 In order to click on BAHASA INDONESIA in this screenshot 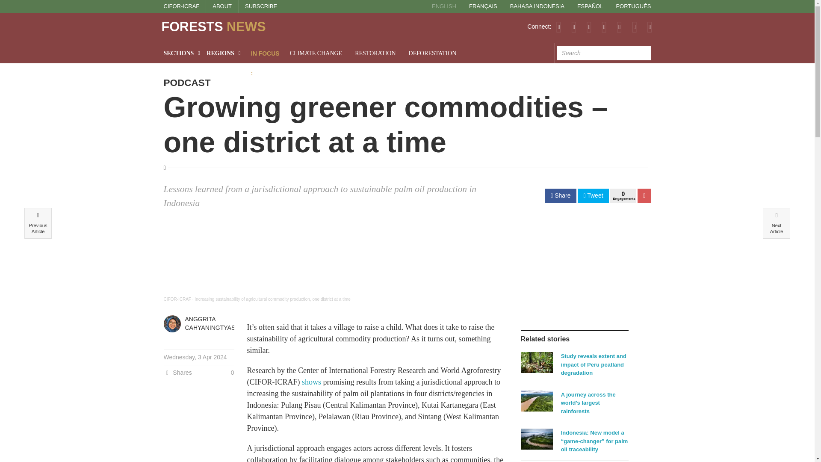, I will do `click(537, 6)`.